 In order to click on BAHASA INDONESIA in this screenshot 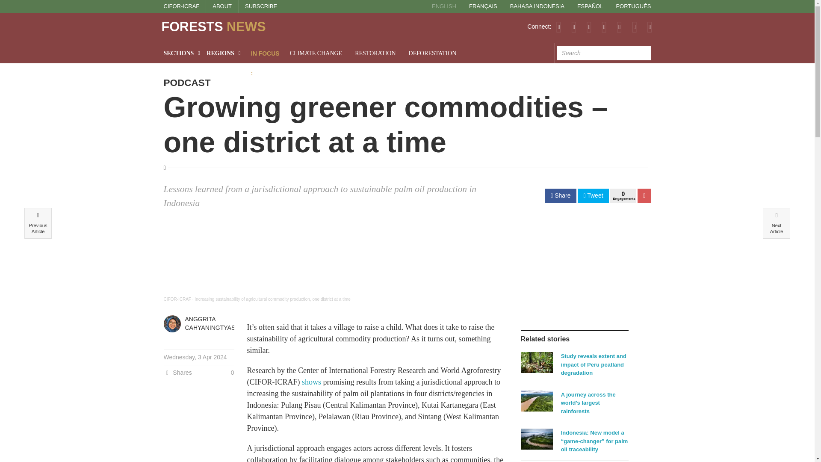, I will do `click(537, 6)`.